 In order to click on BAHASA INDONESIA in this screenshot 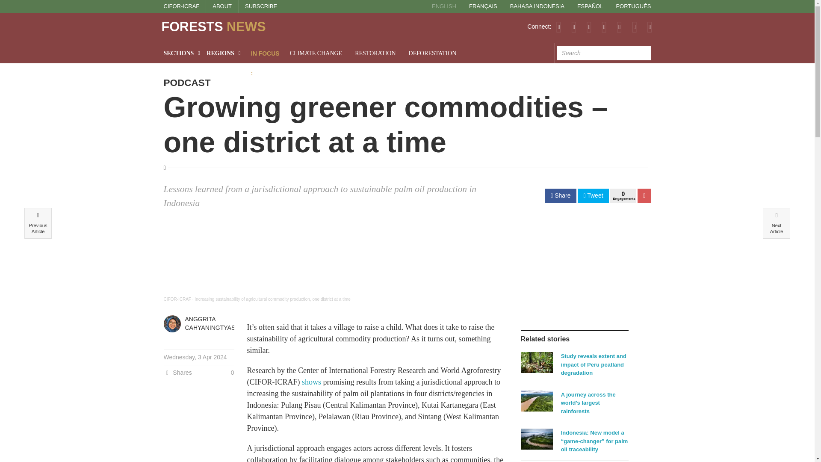, I will do `click(537, 6)`.